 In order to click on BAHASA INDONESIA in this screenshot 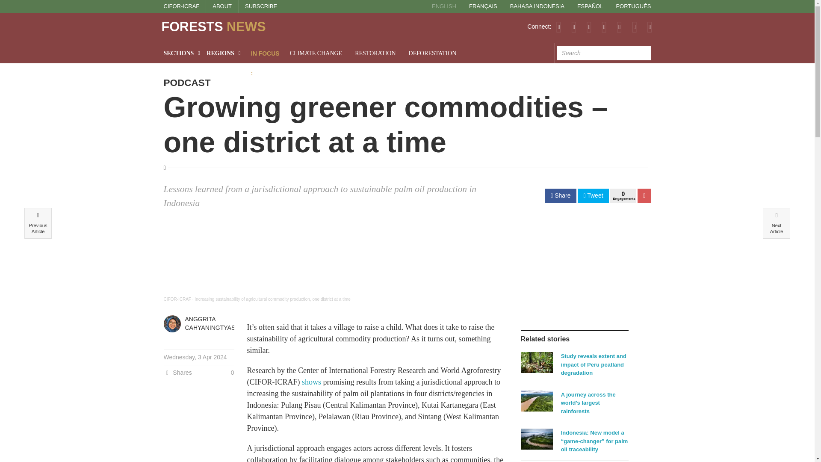, I will do `click(537, 6)`.